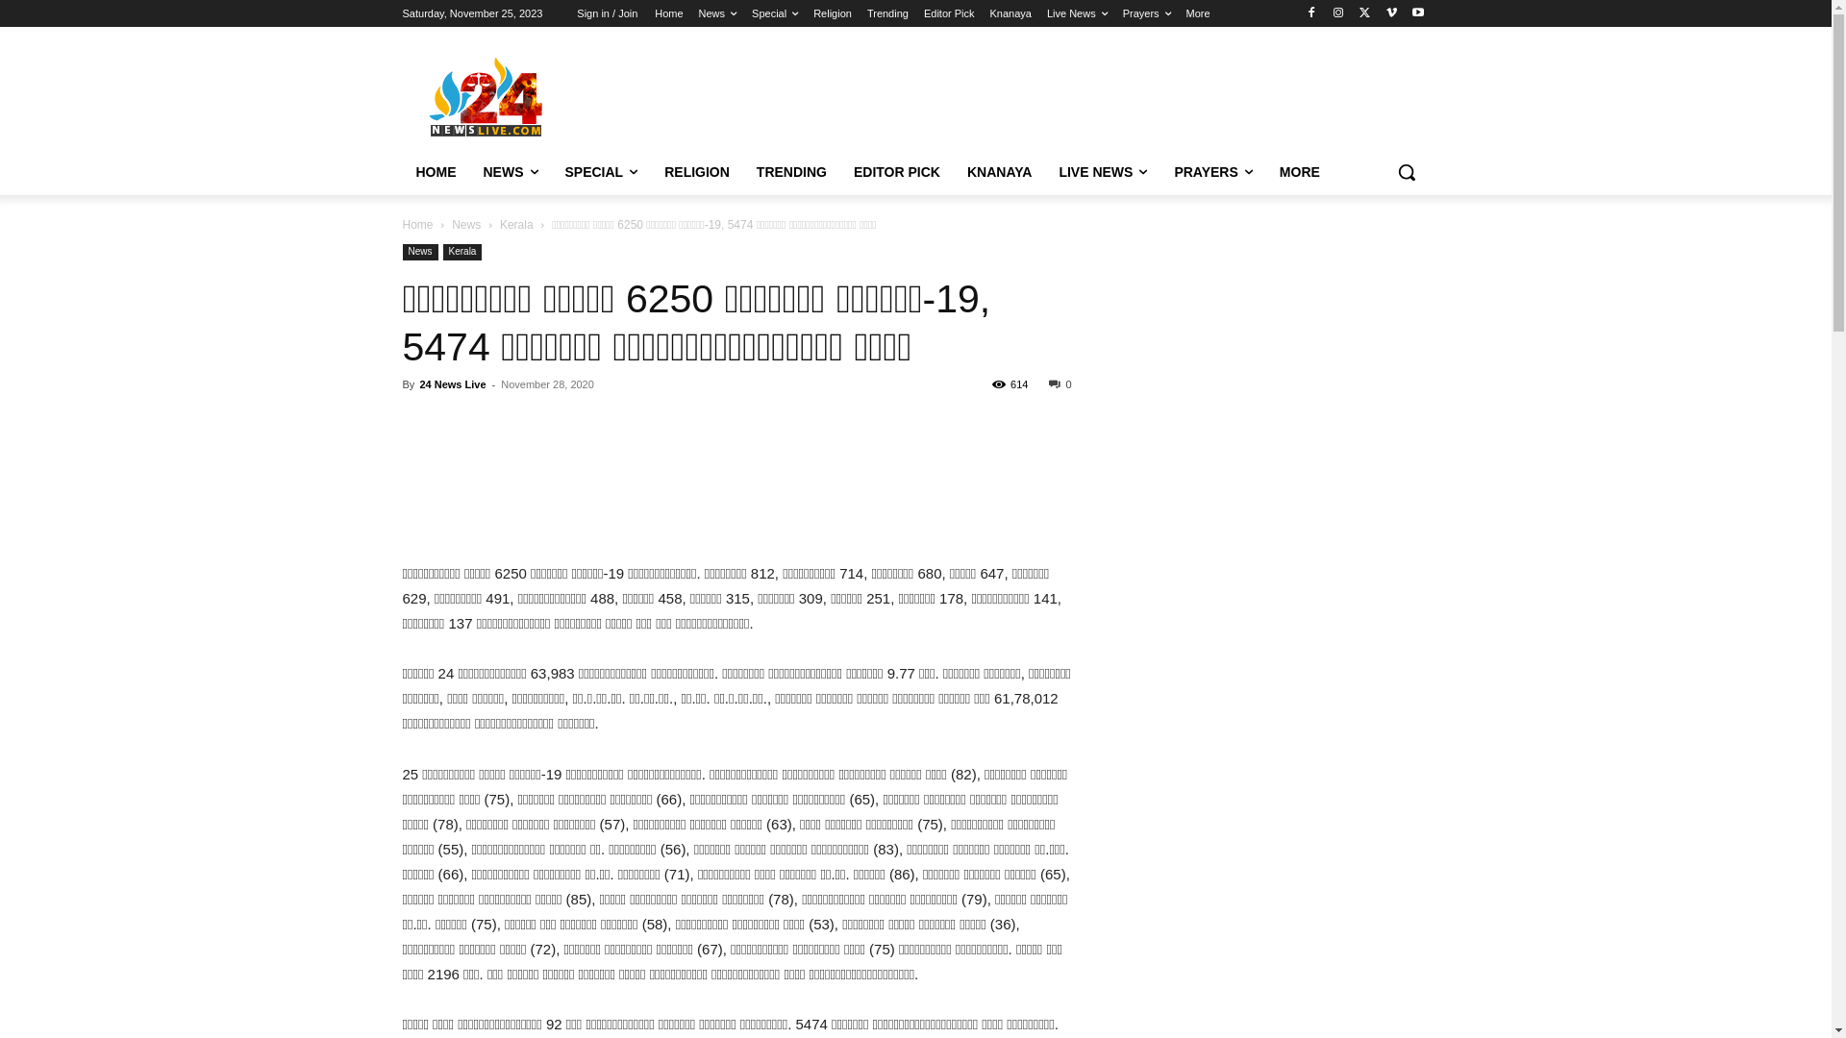 The height and width of the screenshot is (1038, 1846). Describe the element at coordinates (949, 13) in the screenshot. I see `Editor Pick` at that location.